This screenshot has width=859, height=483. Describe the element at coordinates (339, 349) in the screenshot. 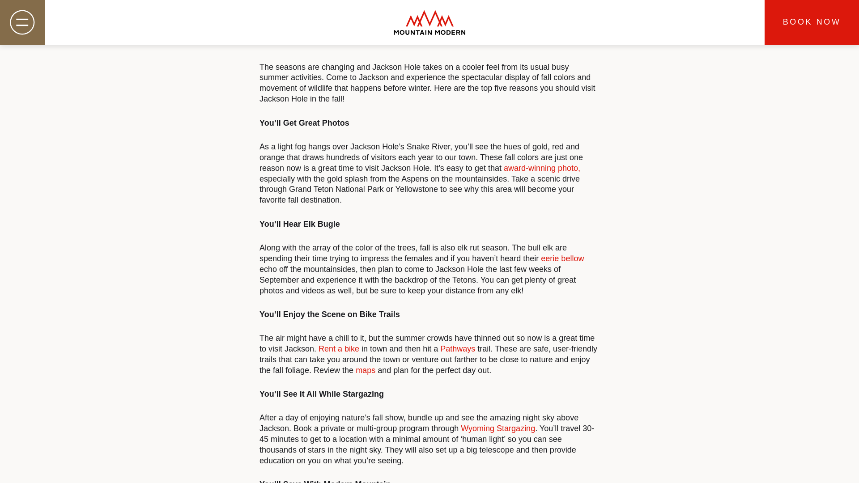

I see `Rent a bike` at that location.